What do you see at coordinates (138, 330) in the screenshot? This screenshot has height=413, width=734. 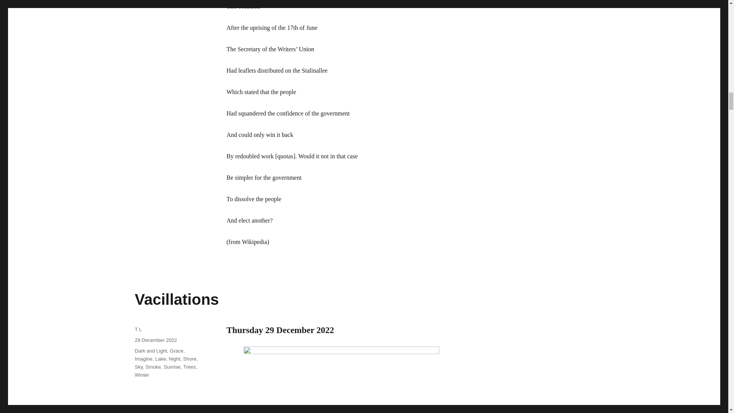 I see `T L` at bounding box center [138, 330].